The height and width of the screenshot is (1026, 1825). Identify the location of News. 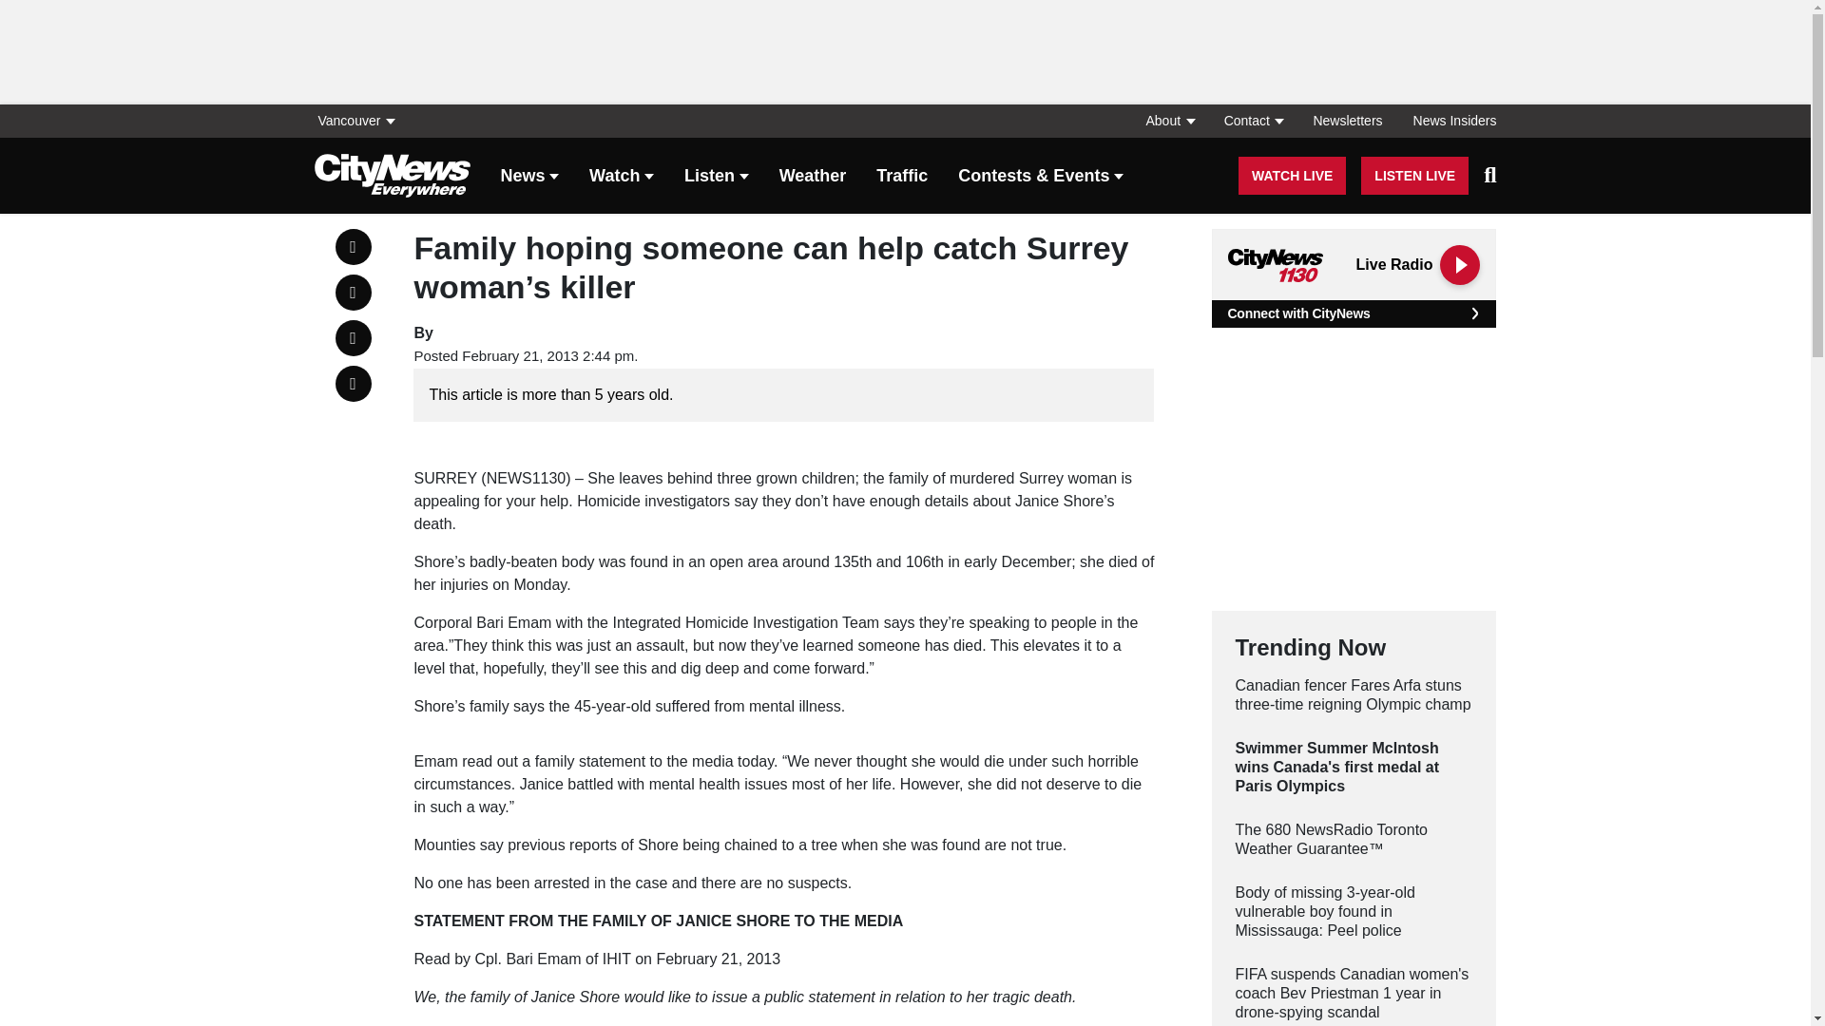
(528, 177).